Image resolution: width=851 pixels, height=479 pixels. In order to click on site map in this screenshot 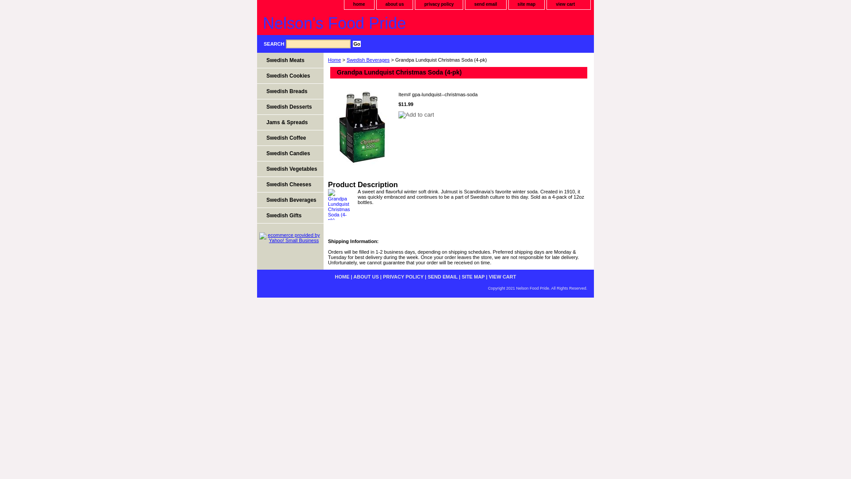, I will do `click(527, 4)`.